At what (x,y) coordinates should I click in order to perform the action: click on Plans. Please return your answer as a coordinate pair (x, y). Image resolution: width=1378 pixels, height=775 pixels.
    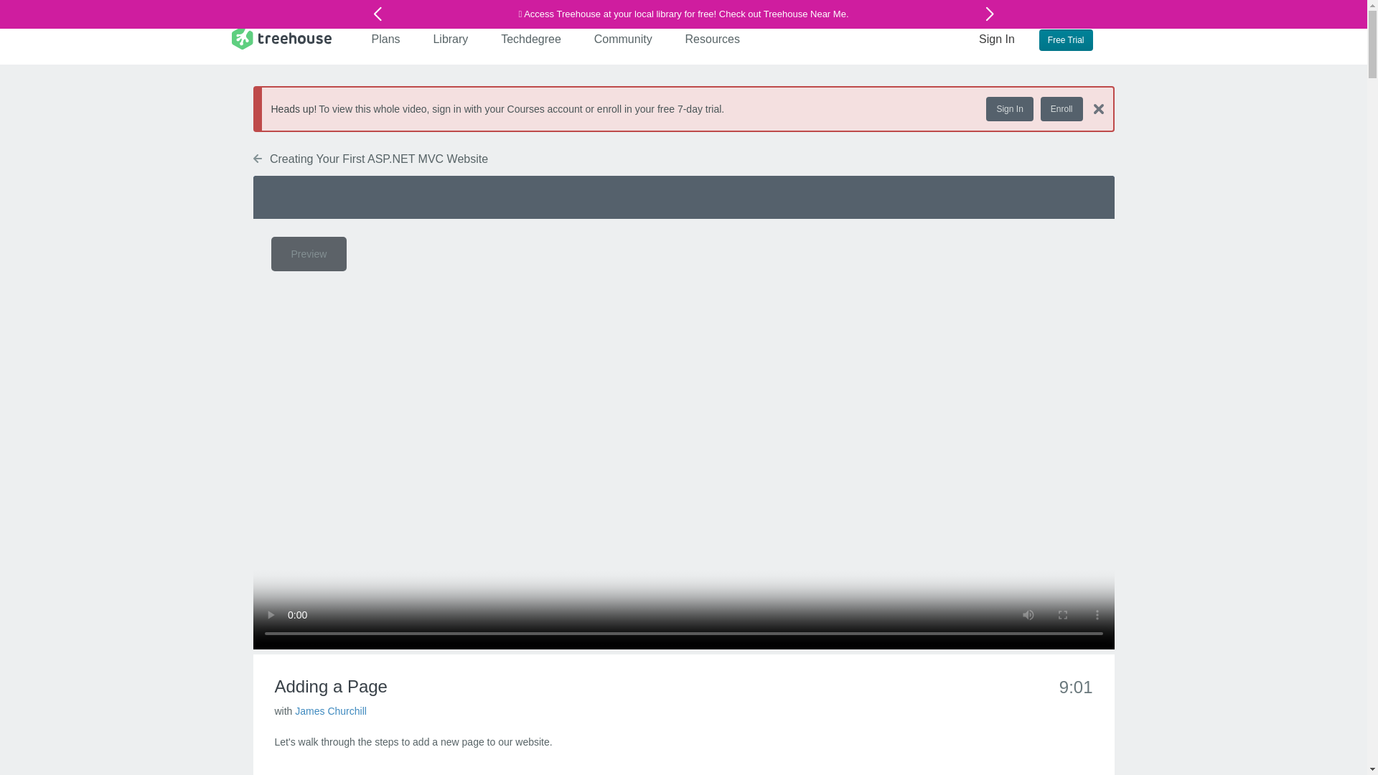
    Looking at the image, I should click on (386, 39).